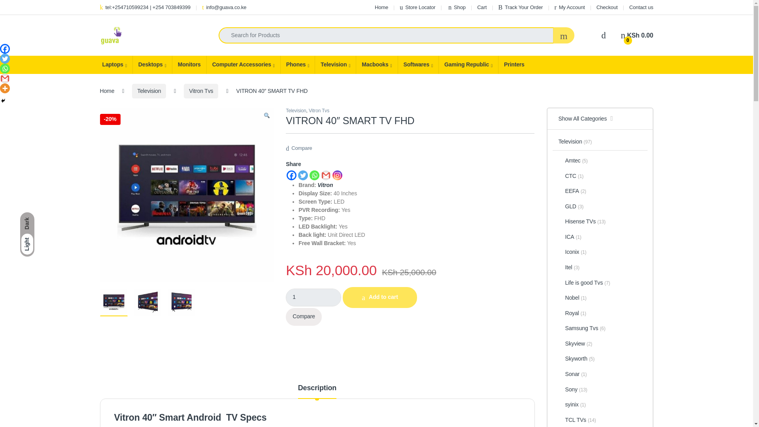 This screenshot has width=759, height=427. I want to click on Store Locator, so click(417, 7).